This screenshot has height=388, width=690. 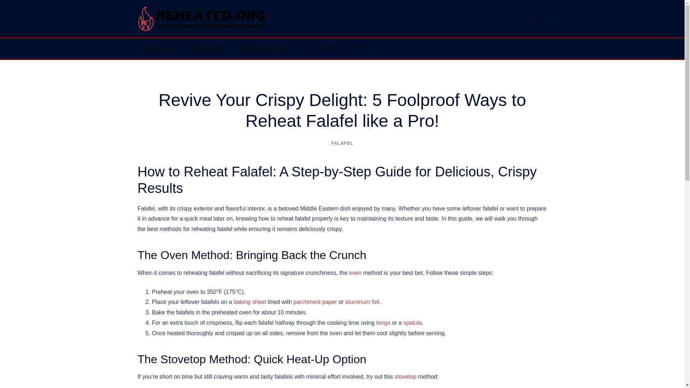 I want to click on oven, so click(x=355, y=272).